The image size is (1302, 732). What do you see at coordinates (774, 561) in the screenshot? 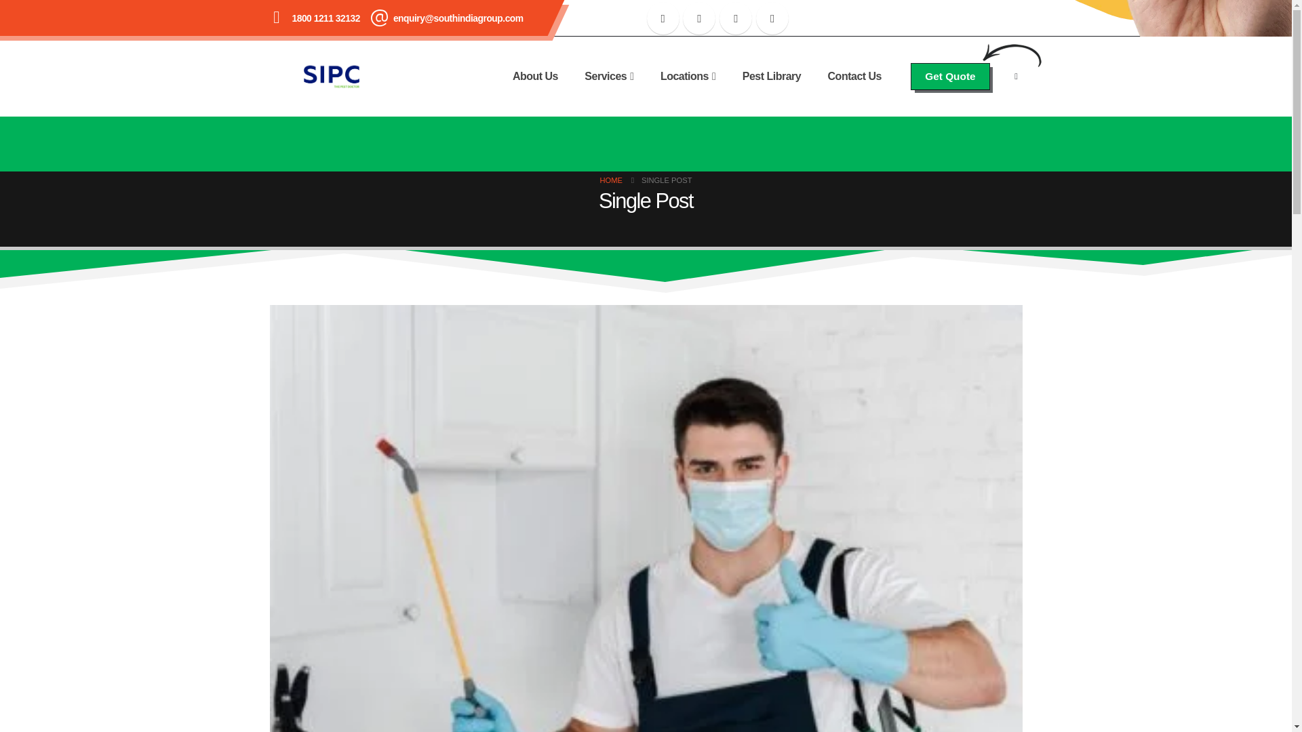
I see `south India pest control` at bounding box center [774, 561].